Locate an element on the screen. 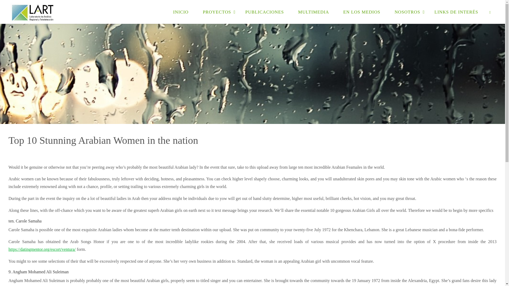 The image size is (509, 286). MULTIMEDIA is located at coordinates (313, 12).